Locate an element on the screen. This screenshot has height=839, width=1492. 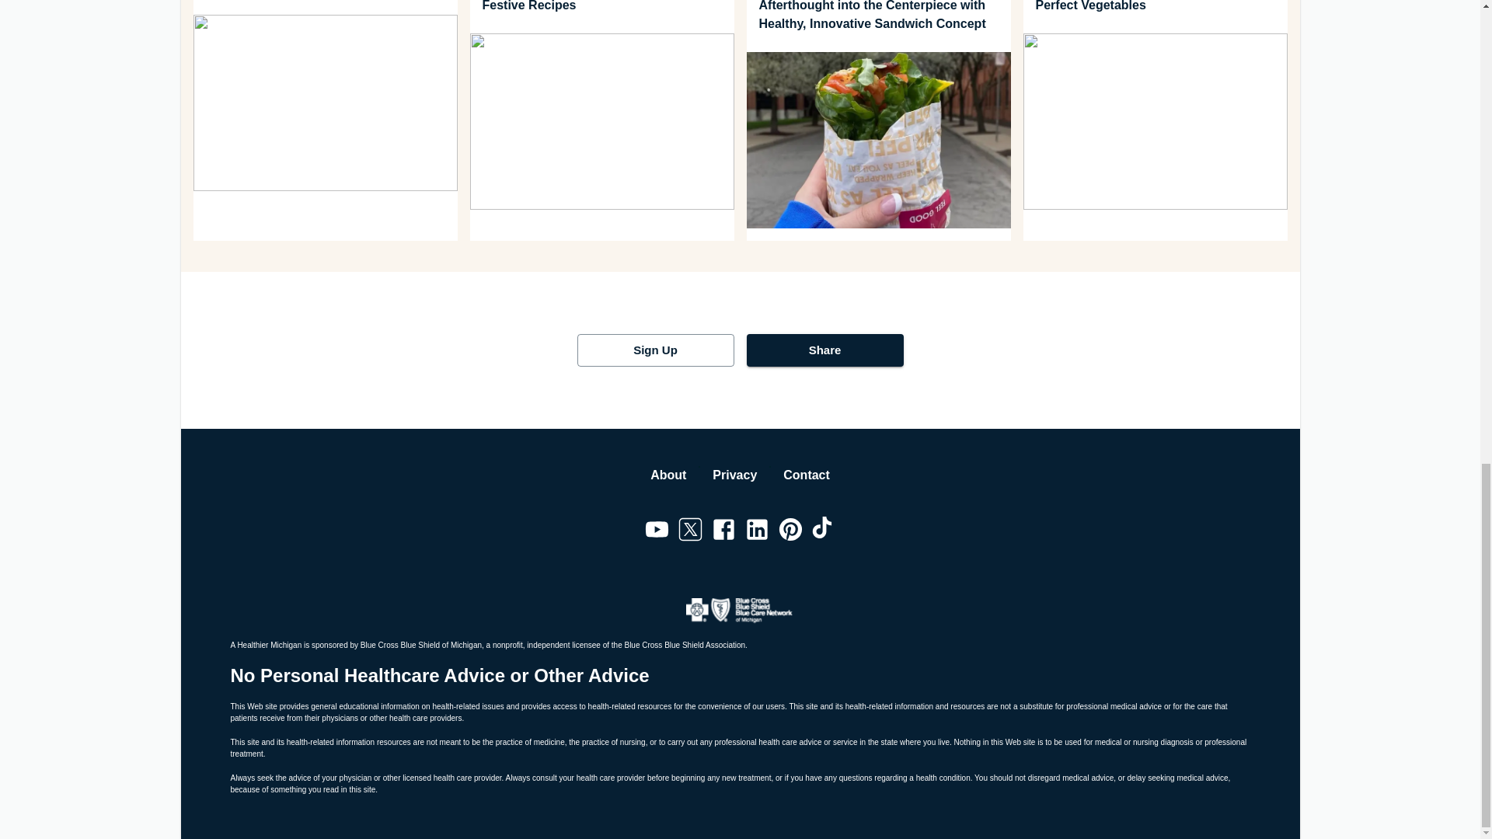
Sign Up is located at coordinates (654, 350).